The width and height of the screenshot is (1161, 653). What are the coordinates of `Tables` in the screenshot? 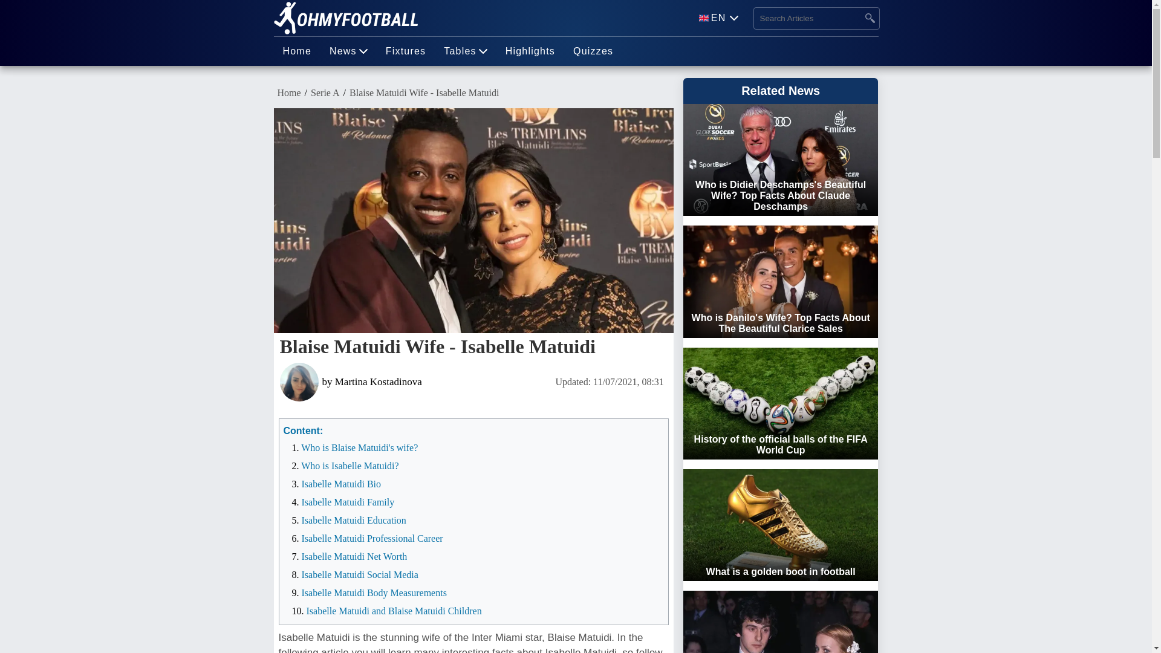 It's located at (464, 51).